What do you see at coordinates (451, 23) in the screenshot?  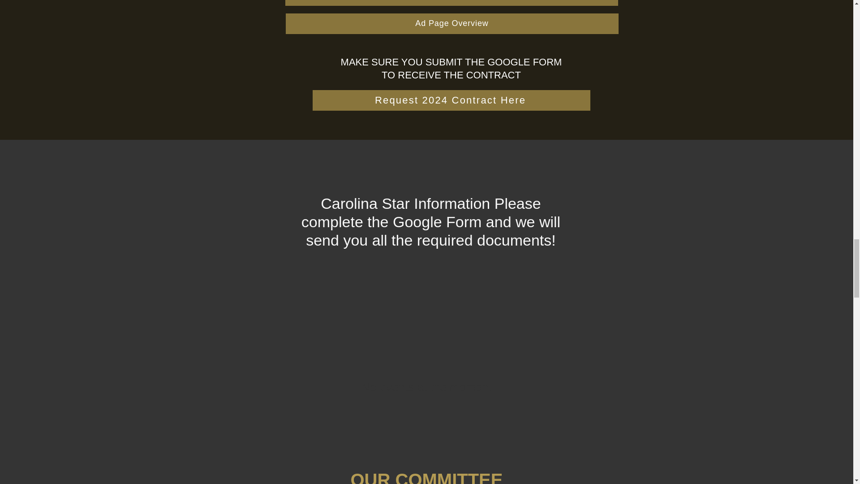 I see `Ad Page Overview` at bounding box center [451, 23].